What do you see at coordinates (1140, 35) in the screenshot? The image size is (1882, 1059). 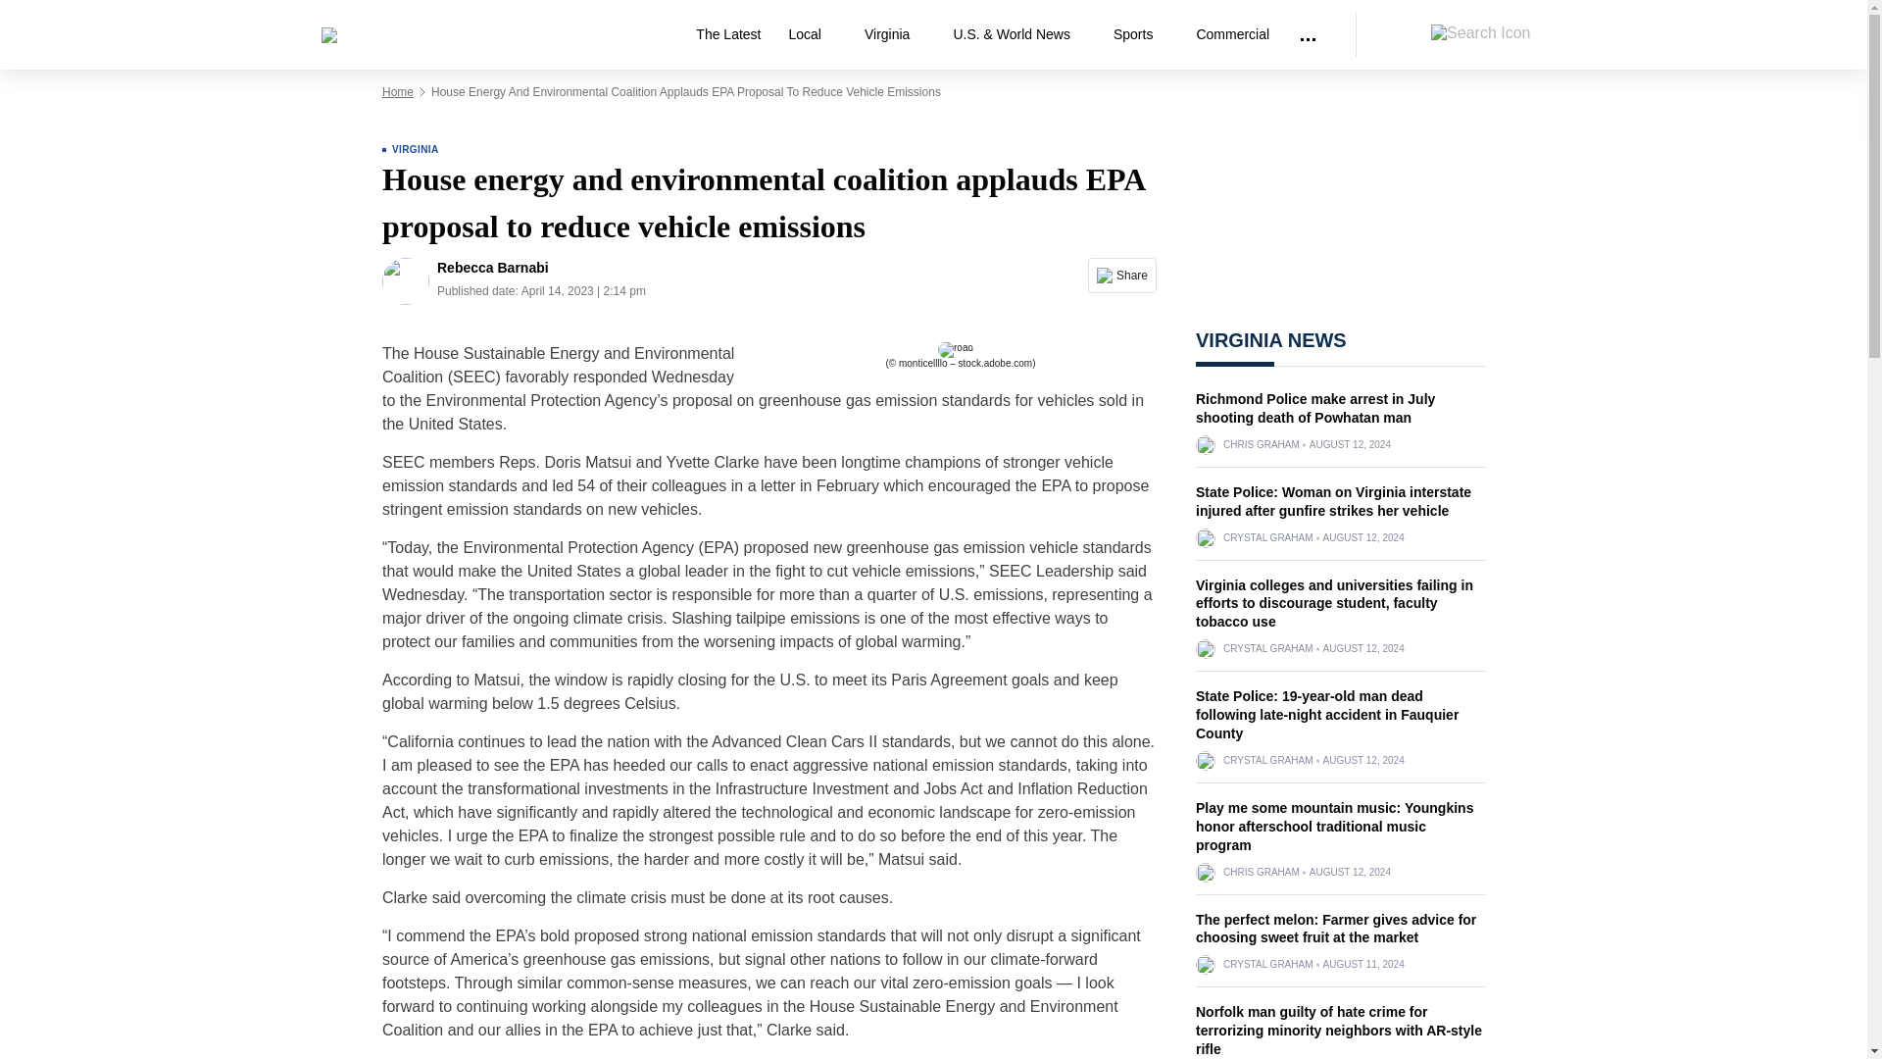 I see `Sports` at bounding box center [1140, 35].